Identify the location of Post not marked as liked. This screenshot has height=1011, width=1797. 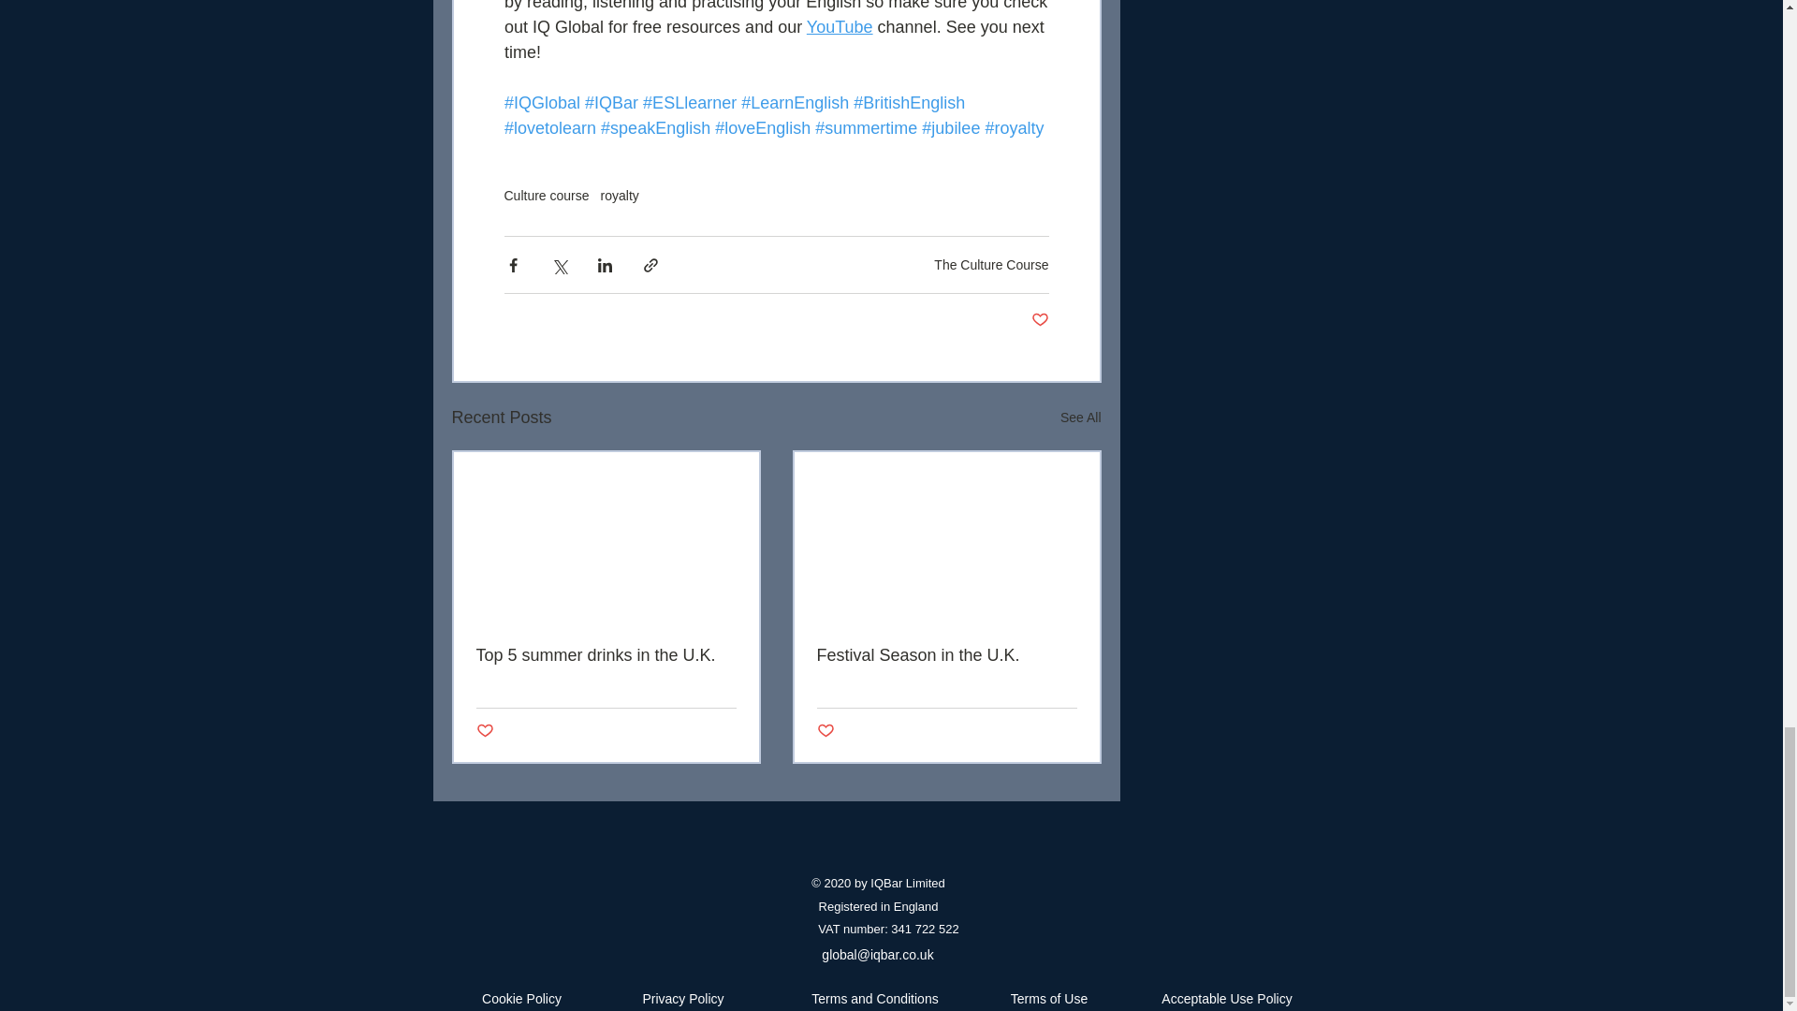
(484, 731).